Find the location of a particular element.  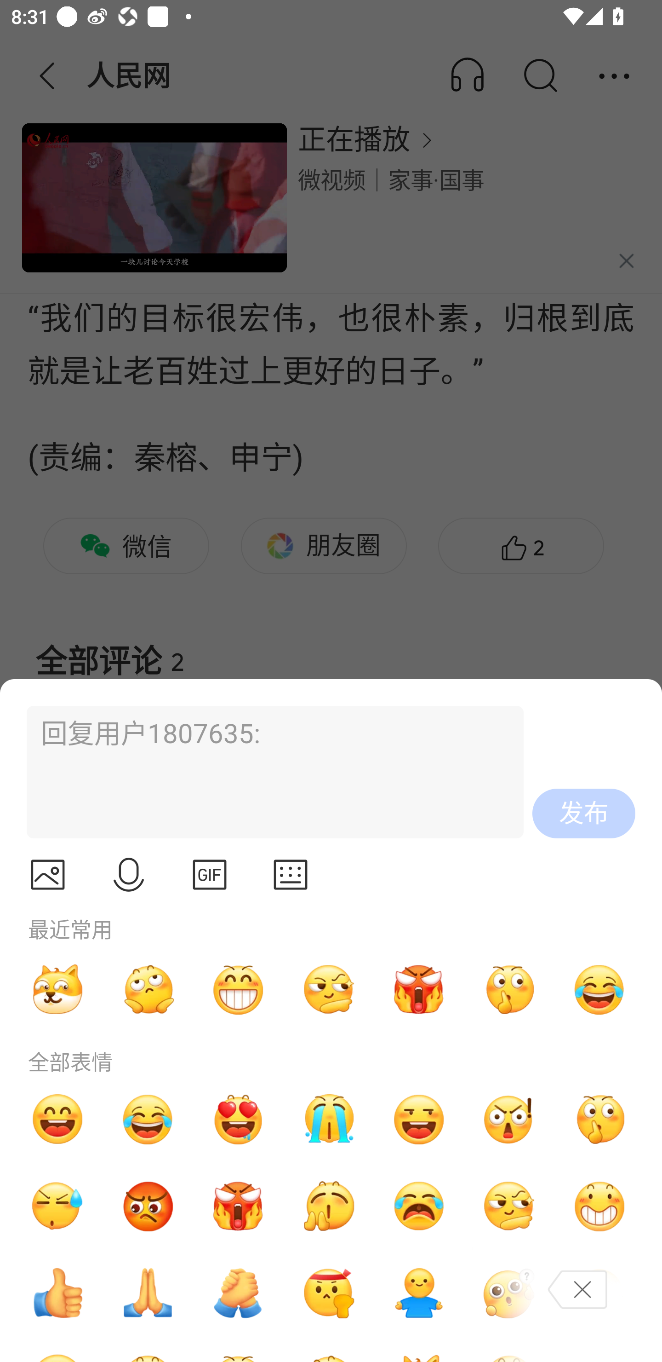

嘘 is located at coordinates (509, 989).